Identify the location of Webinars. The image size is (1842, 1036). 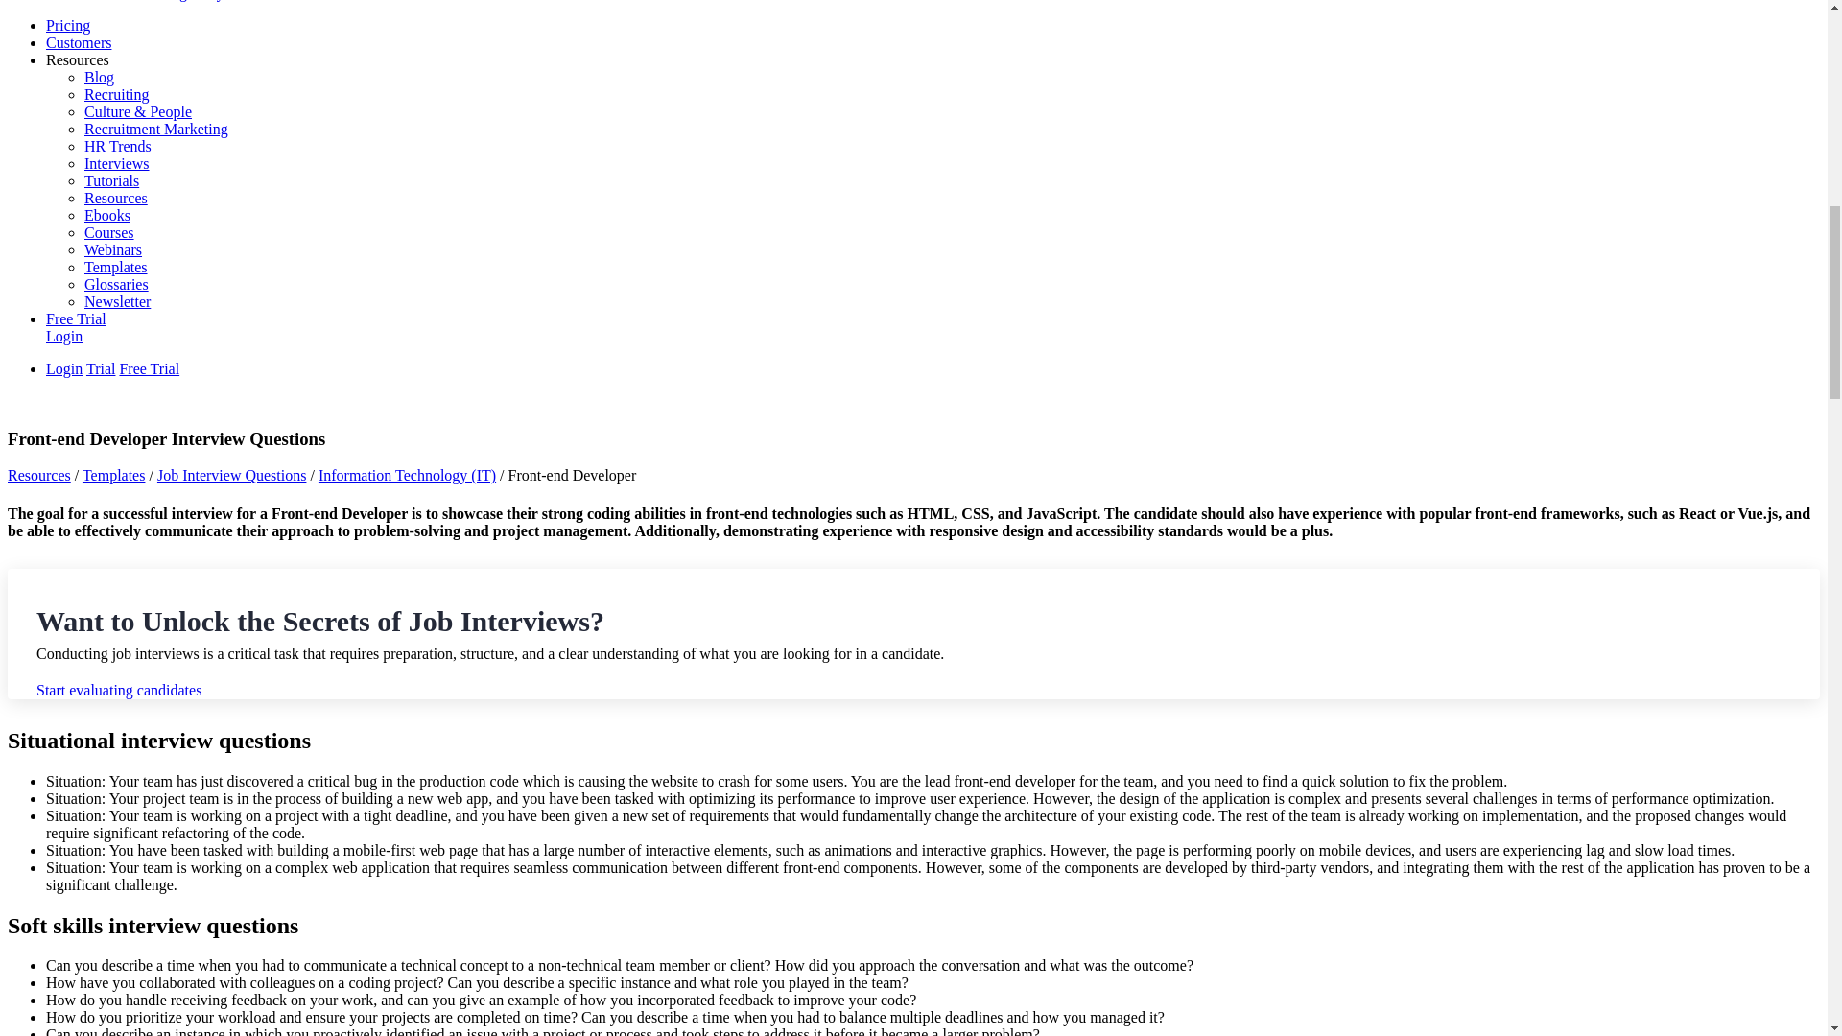
(113, 249).